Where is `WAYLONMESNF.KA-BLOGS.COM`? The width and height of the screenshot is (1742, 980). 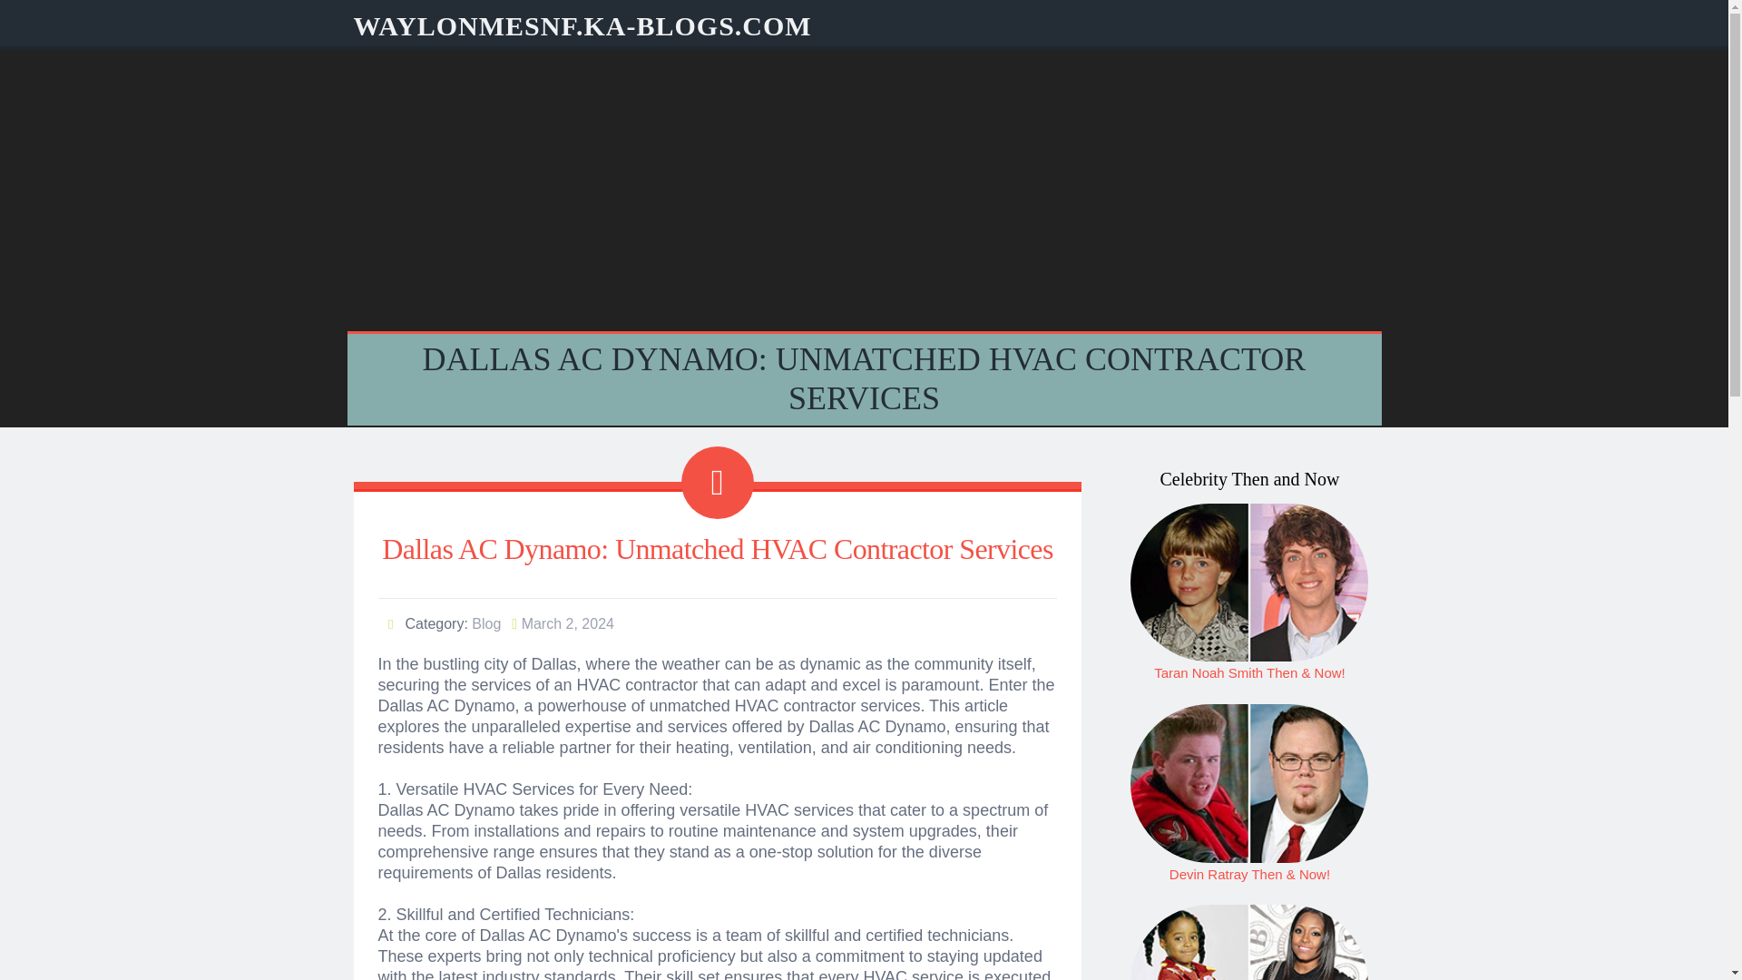 WAYLONMESNF.KA-BLOGS.COM is located at coordinates (582, 25).